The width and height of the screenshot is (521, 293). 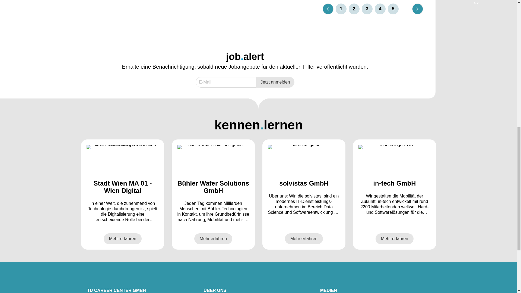 I want to click on Gehe zu Seite 5, so click(x=393, y=9).